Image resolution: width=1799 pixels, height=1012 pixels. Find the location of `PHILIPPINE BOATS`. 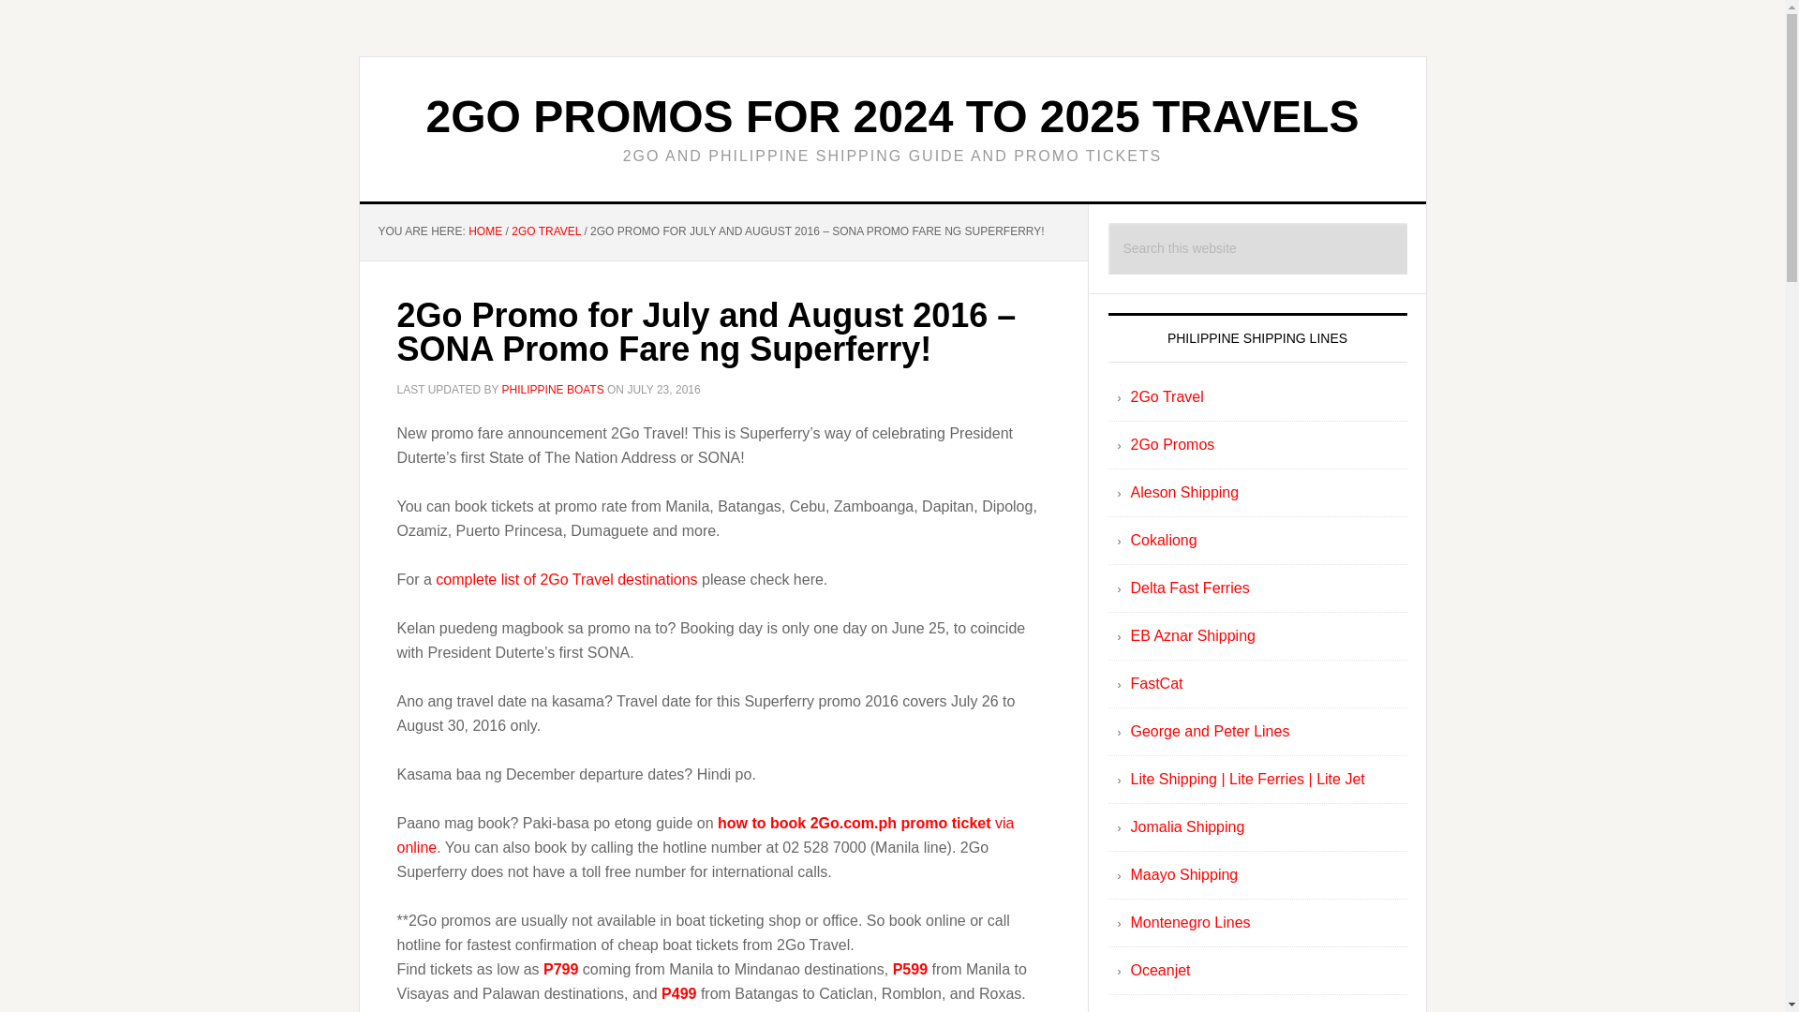

PHILIPPINE BOATS is located at coordinates (553, 389).